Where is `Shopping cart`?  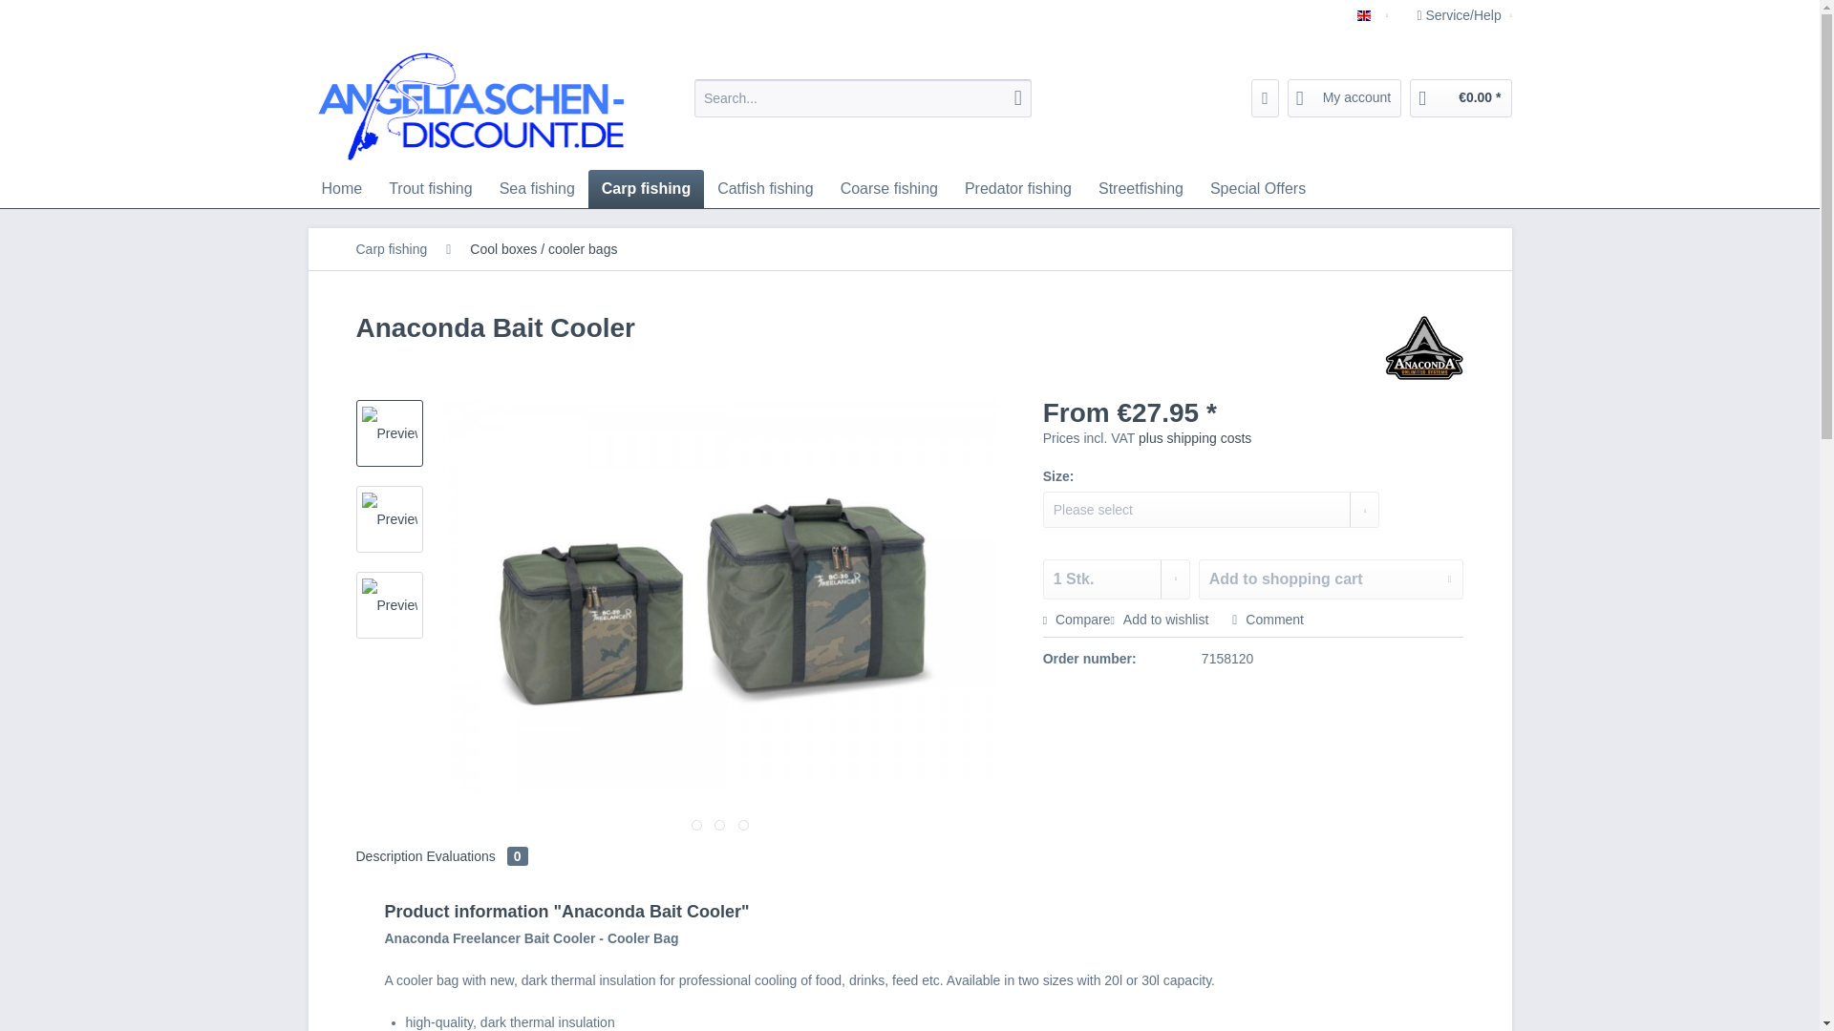 Shopping cart is located at coordinates (1461, 98).